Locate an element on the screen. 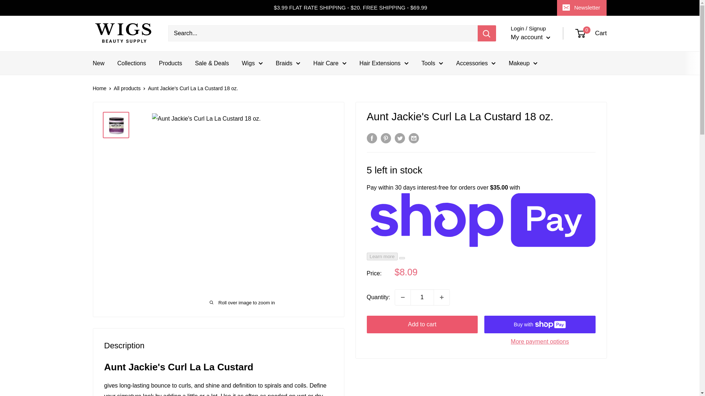  Newsletter is located at coordinates (582, 8).